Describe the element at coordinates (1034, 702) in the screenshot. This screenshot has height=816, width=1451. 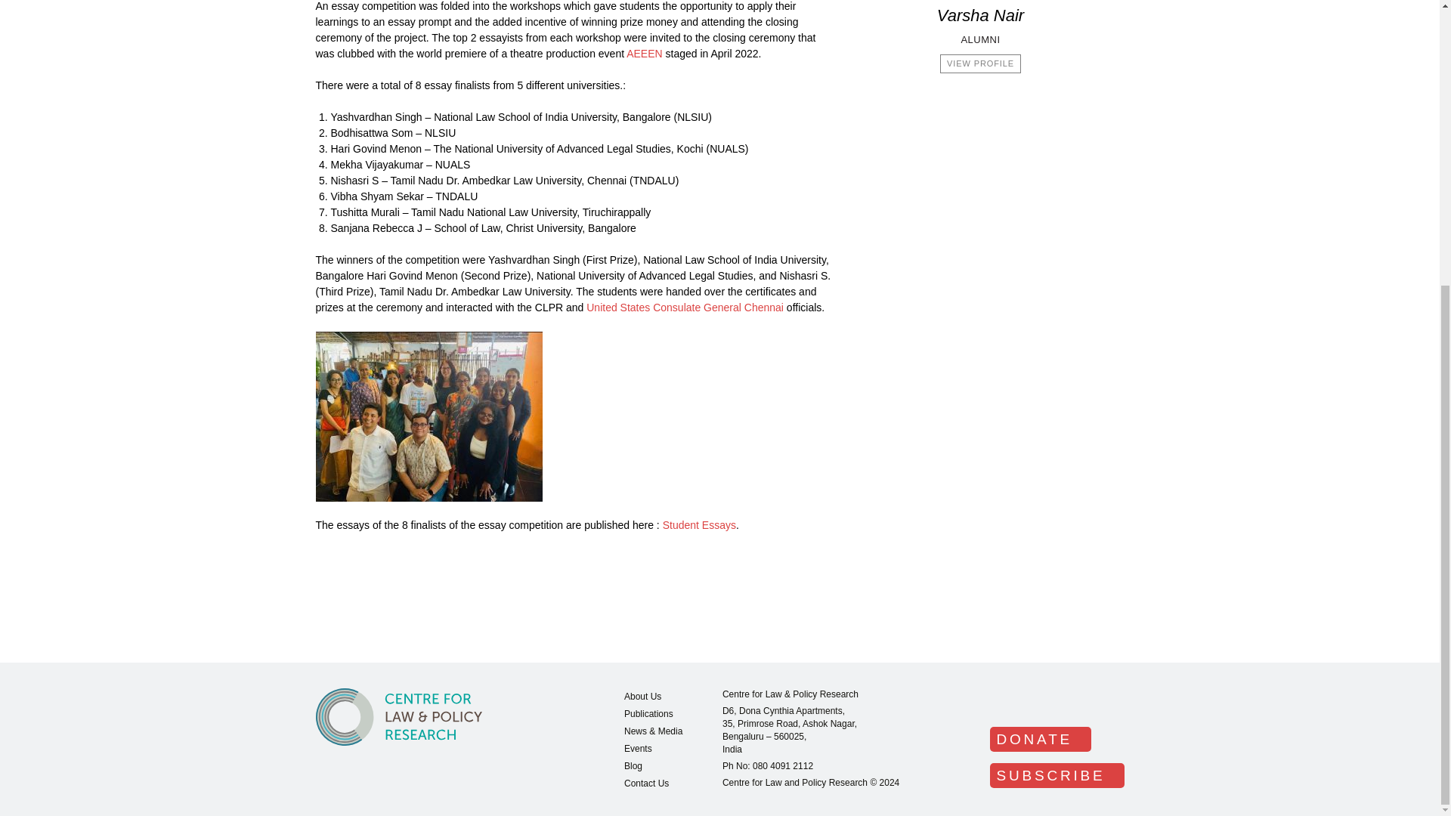
I see `LinkedIn` at that location.